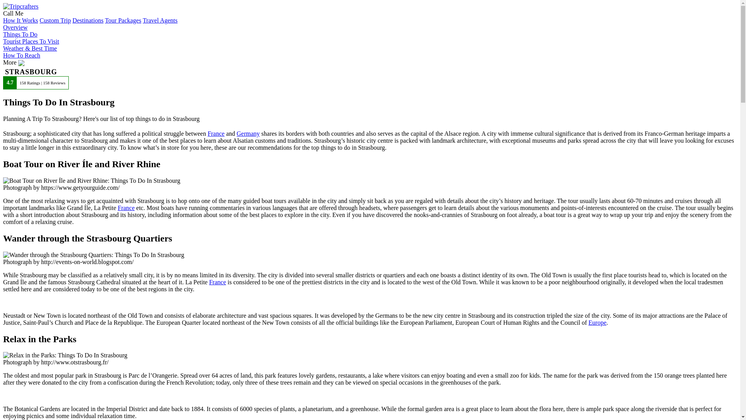 The height and width of the screenshot is (420, 746). I want to click on Germany, so click(248, 133).